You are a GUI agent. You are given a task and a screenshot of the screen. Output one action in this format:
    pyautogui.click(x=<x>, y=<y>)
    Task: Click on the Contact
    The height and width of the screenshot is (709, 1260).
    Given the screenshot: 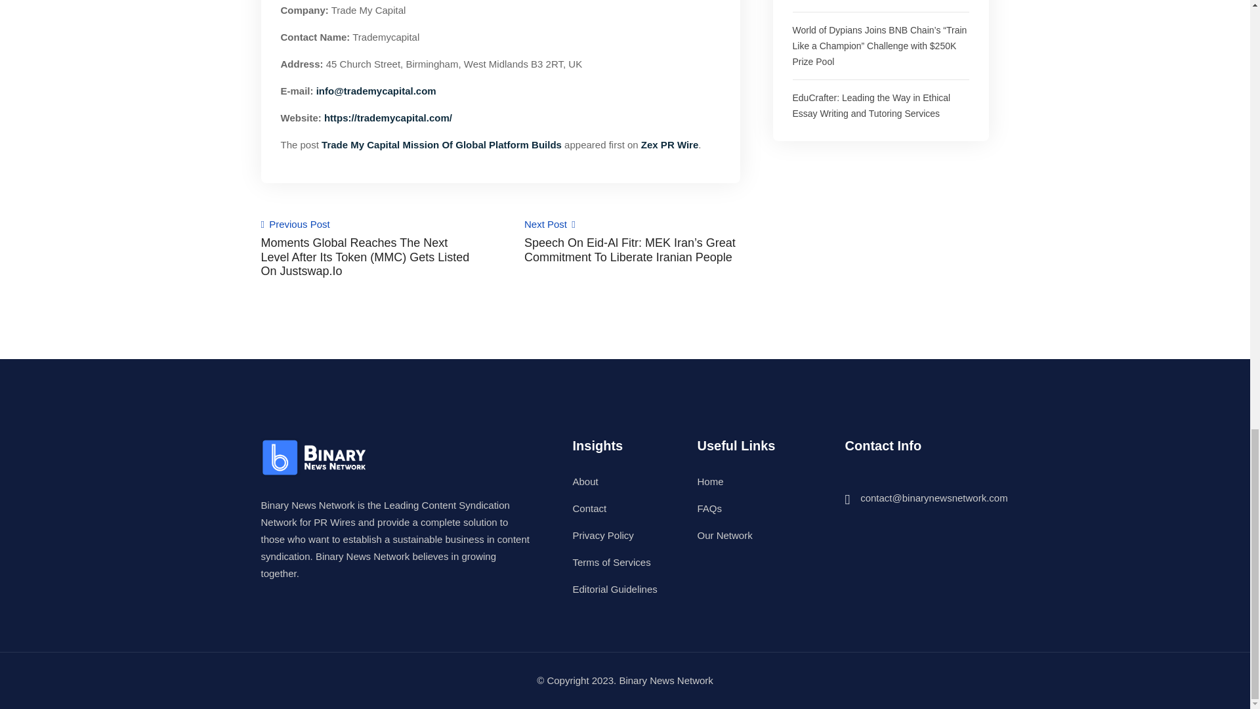 What is the action you would take?
    pyautogui.click(x=589, y=508)
    